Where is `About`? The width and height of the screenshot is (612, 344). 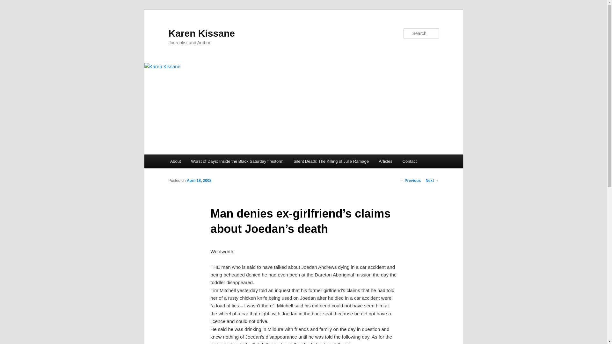 About is located at coordinates (175, 161).